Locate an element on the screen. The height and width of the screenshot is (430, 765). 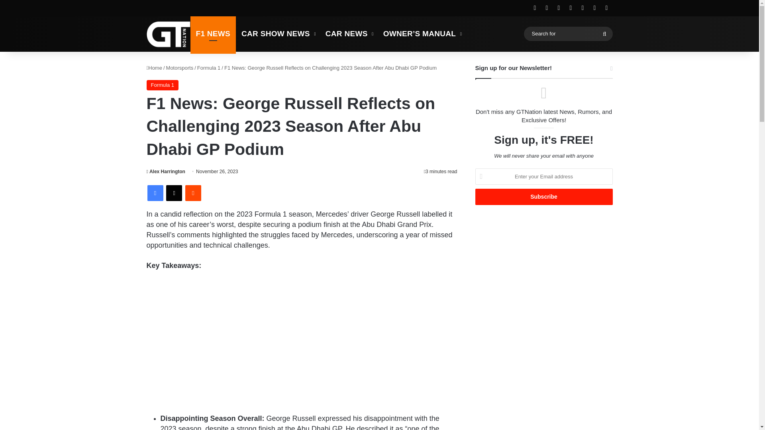
Motorsports is located at coordinates (179, 68).